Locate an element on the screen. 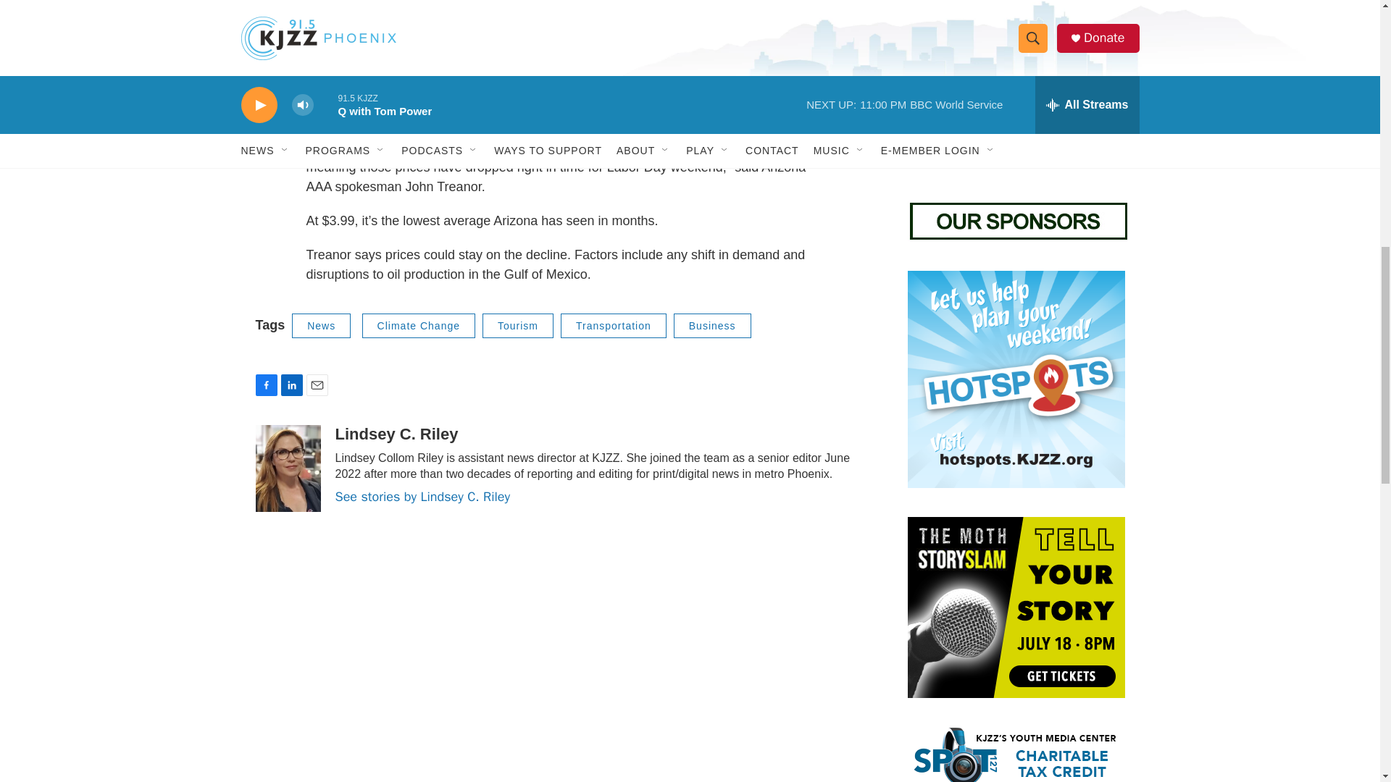 The height and width of the screenshot is (782, 1391). Spot 127 web site is located at coordinates (1015, 754).